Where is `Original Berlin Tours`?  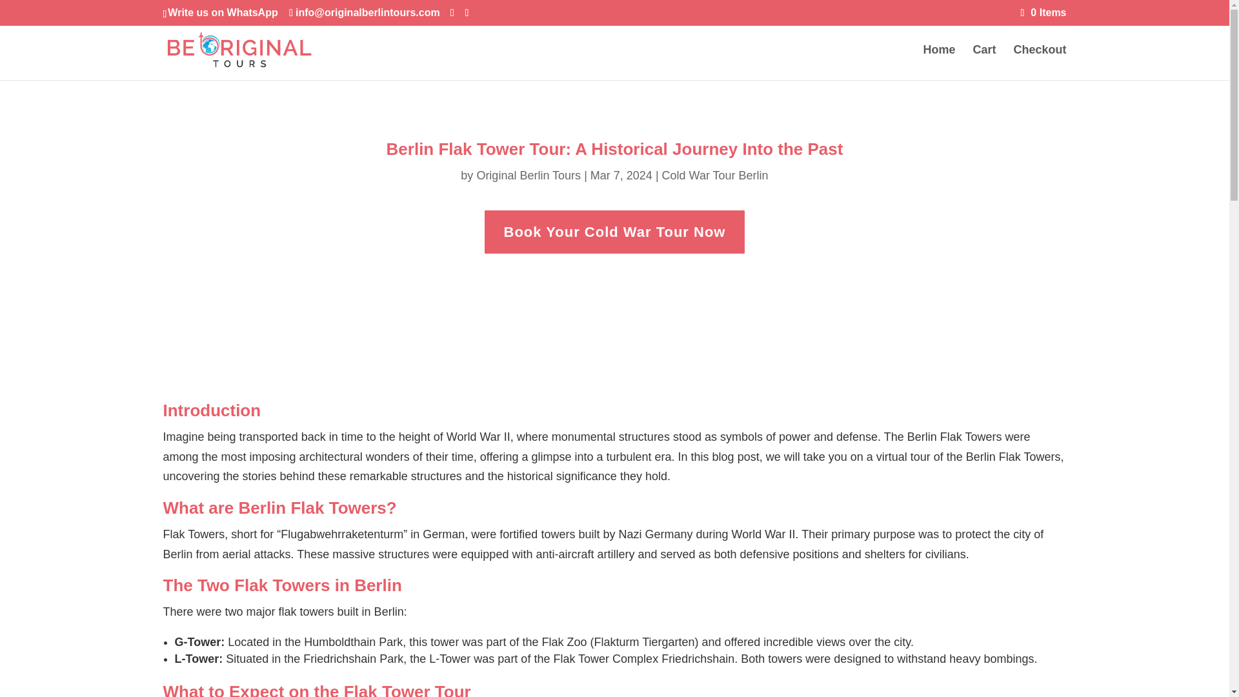
Original Berlin Tours is located at coordinates (528, 176).